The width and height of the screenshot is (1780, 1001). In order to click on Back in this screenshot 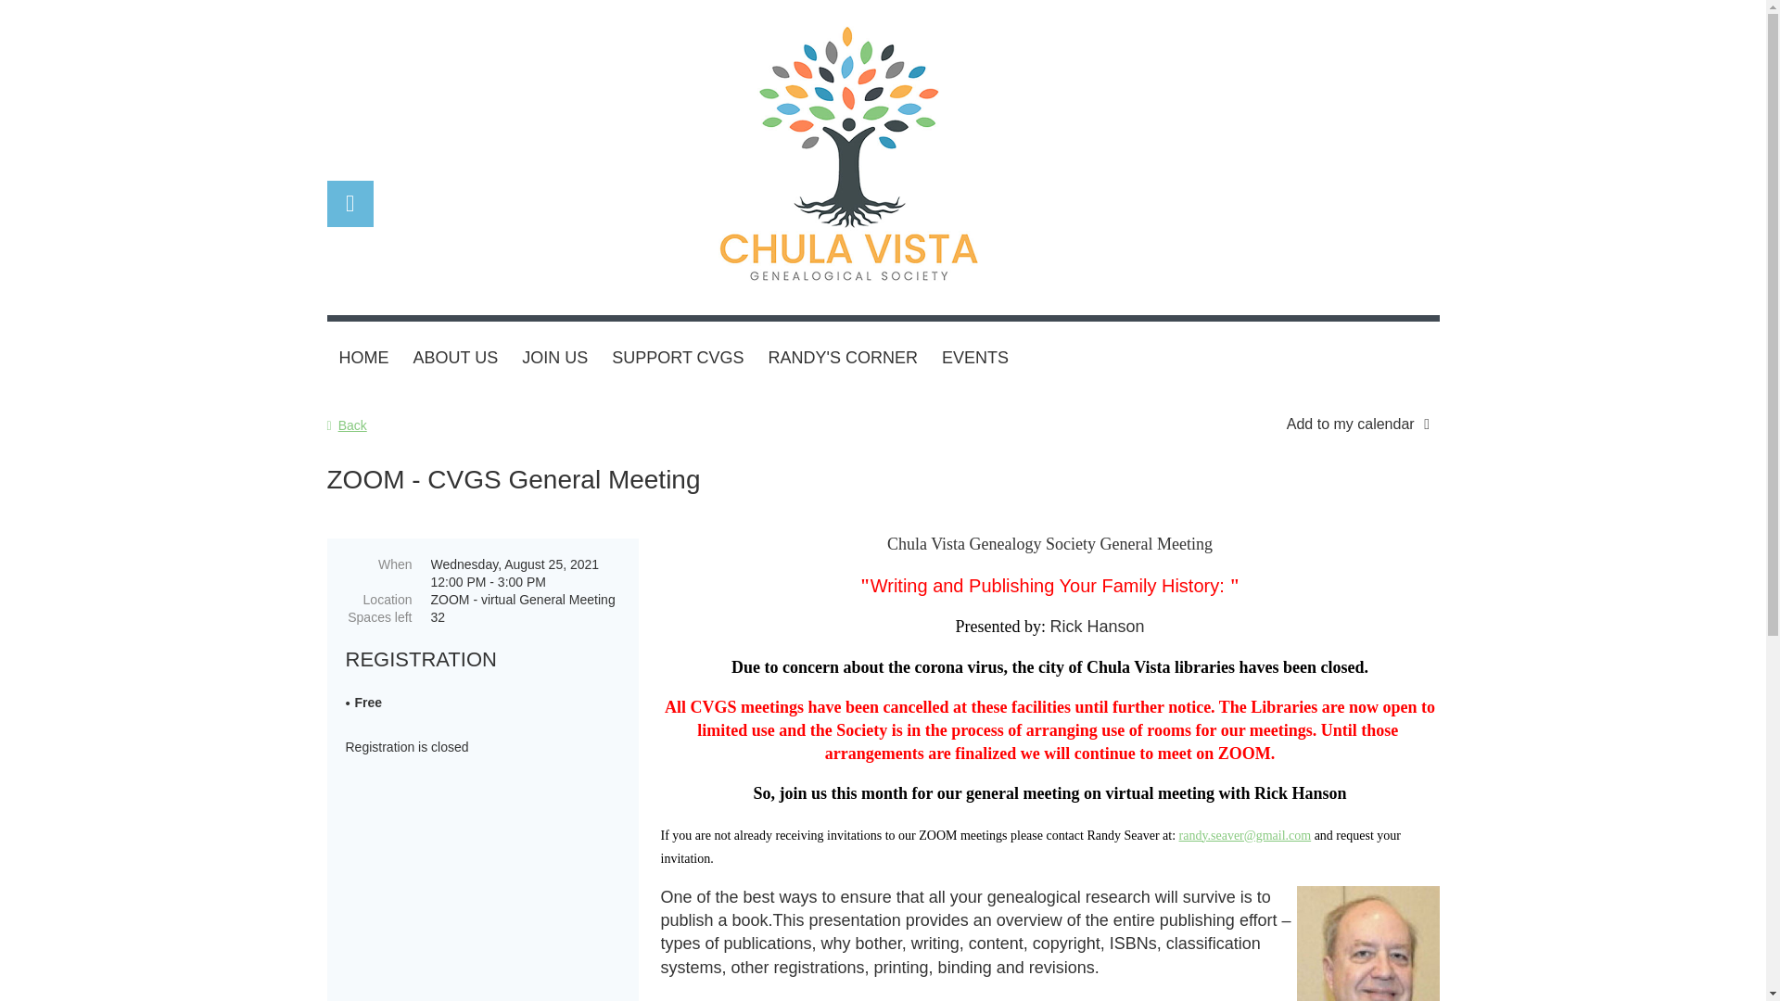, I will do `click(346, 424)`.